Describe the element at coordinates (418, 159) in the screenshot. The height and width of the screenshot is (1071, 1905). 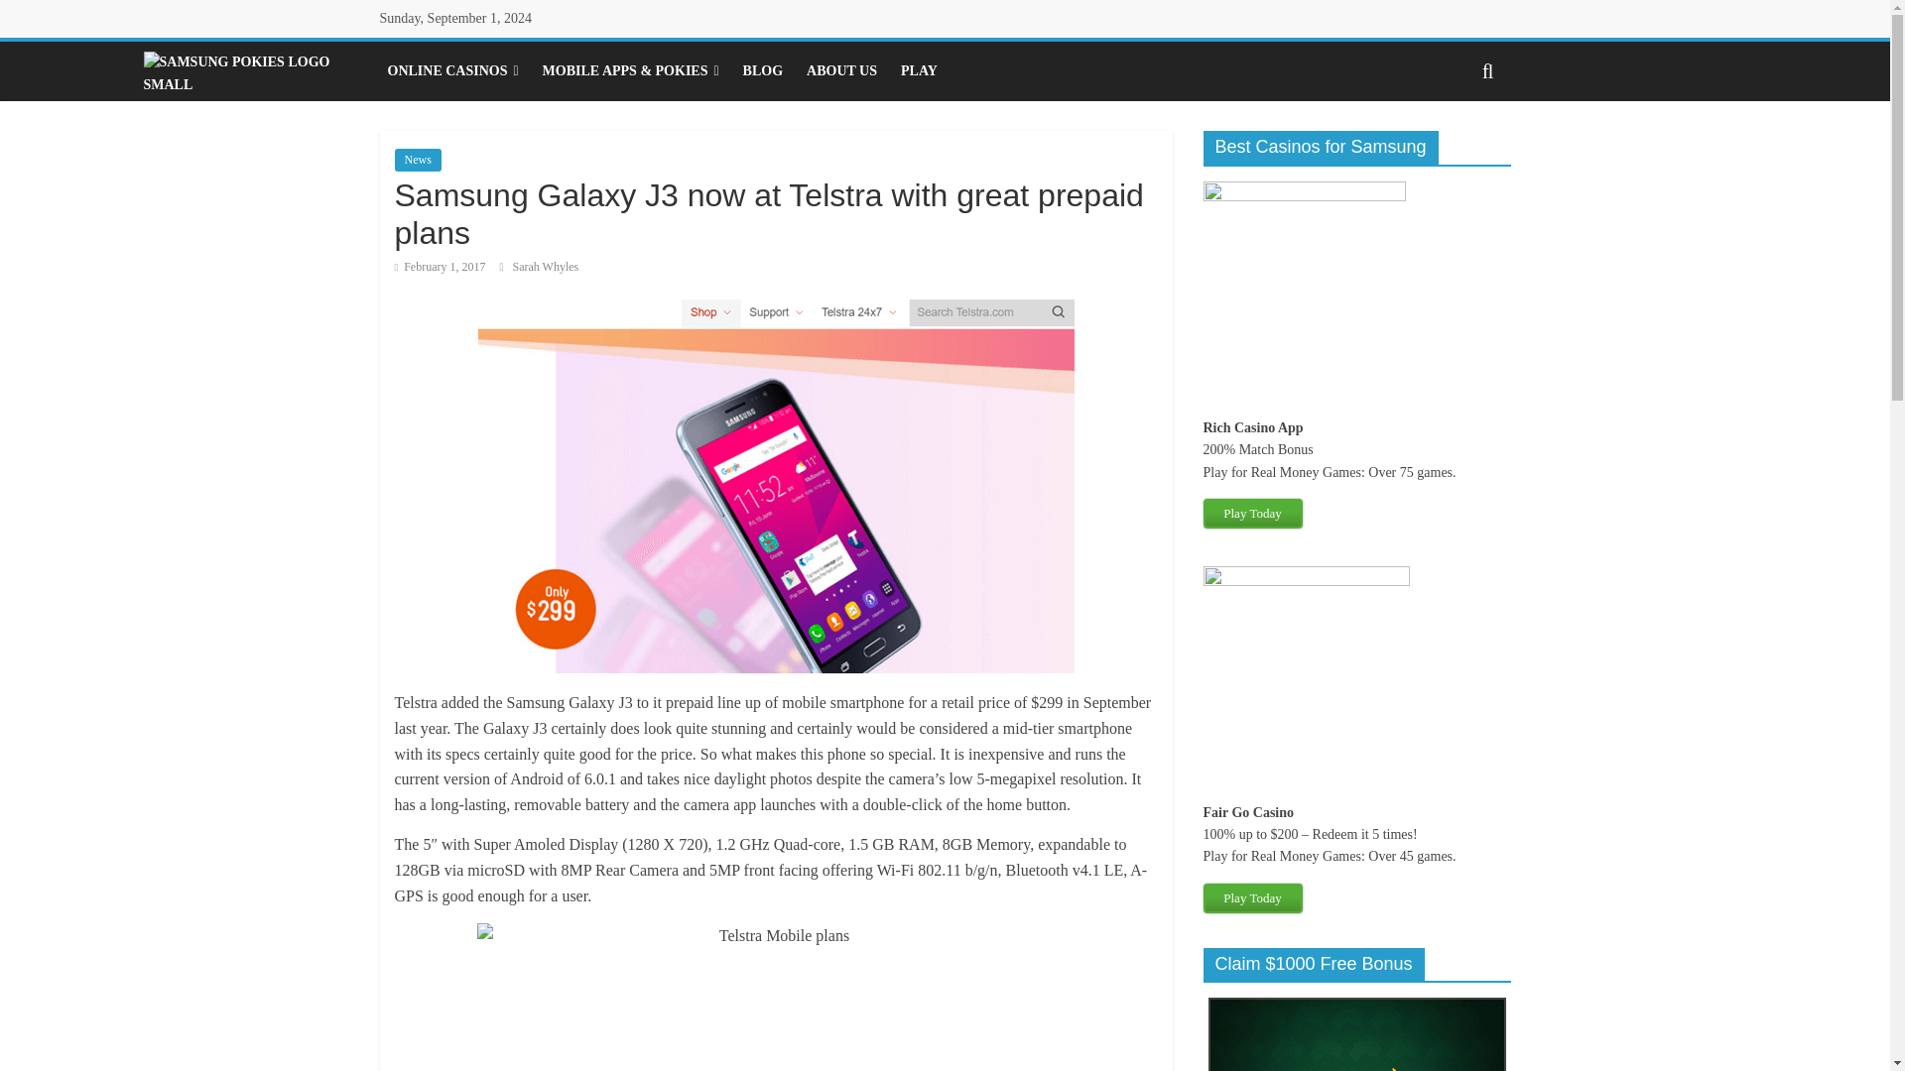
I see `News` at that location.